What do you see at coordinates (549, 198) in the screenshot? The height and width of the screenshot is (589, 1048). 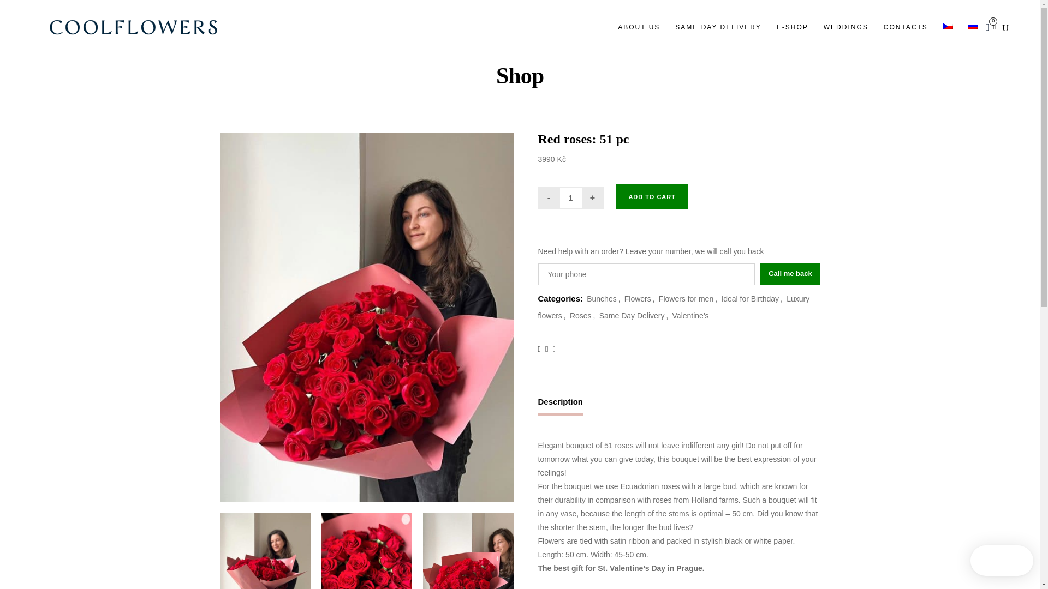 I see `-` at bounding box center [549, 198].